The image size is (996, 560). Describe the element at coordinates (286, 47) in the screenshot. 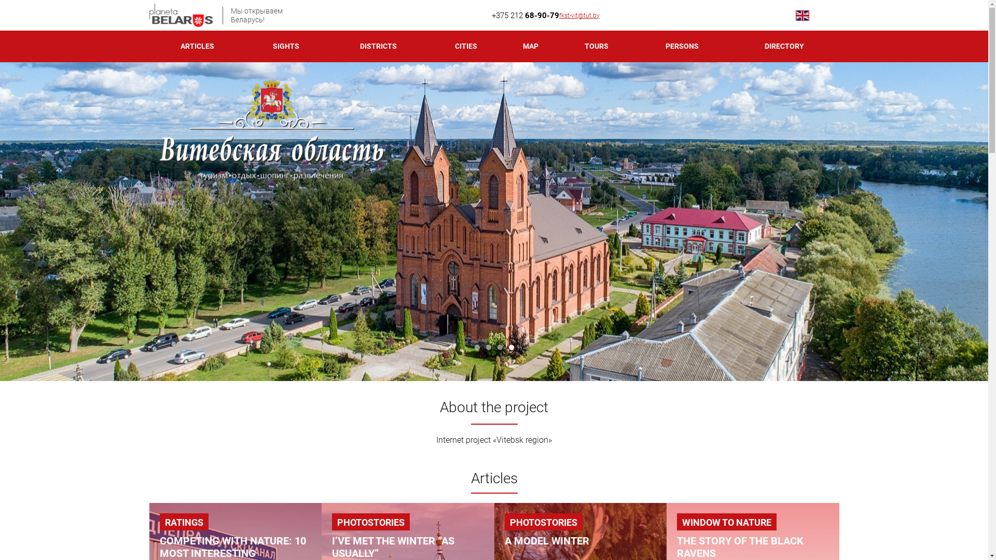

I see `SIGHTS` at that location.